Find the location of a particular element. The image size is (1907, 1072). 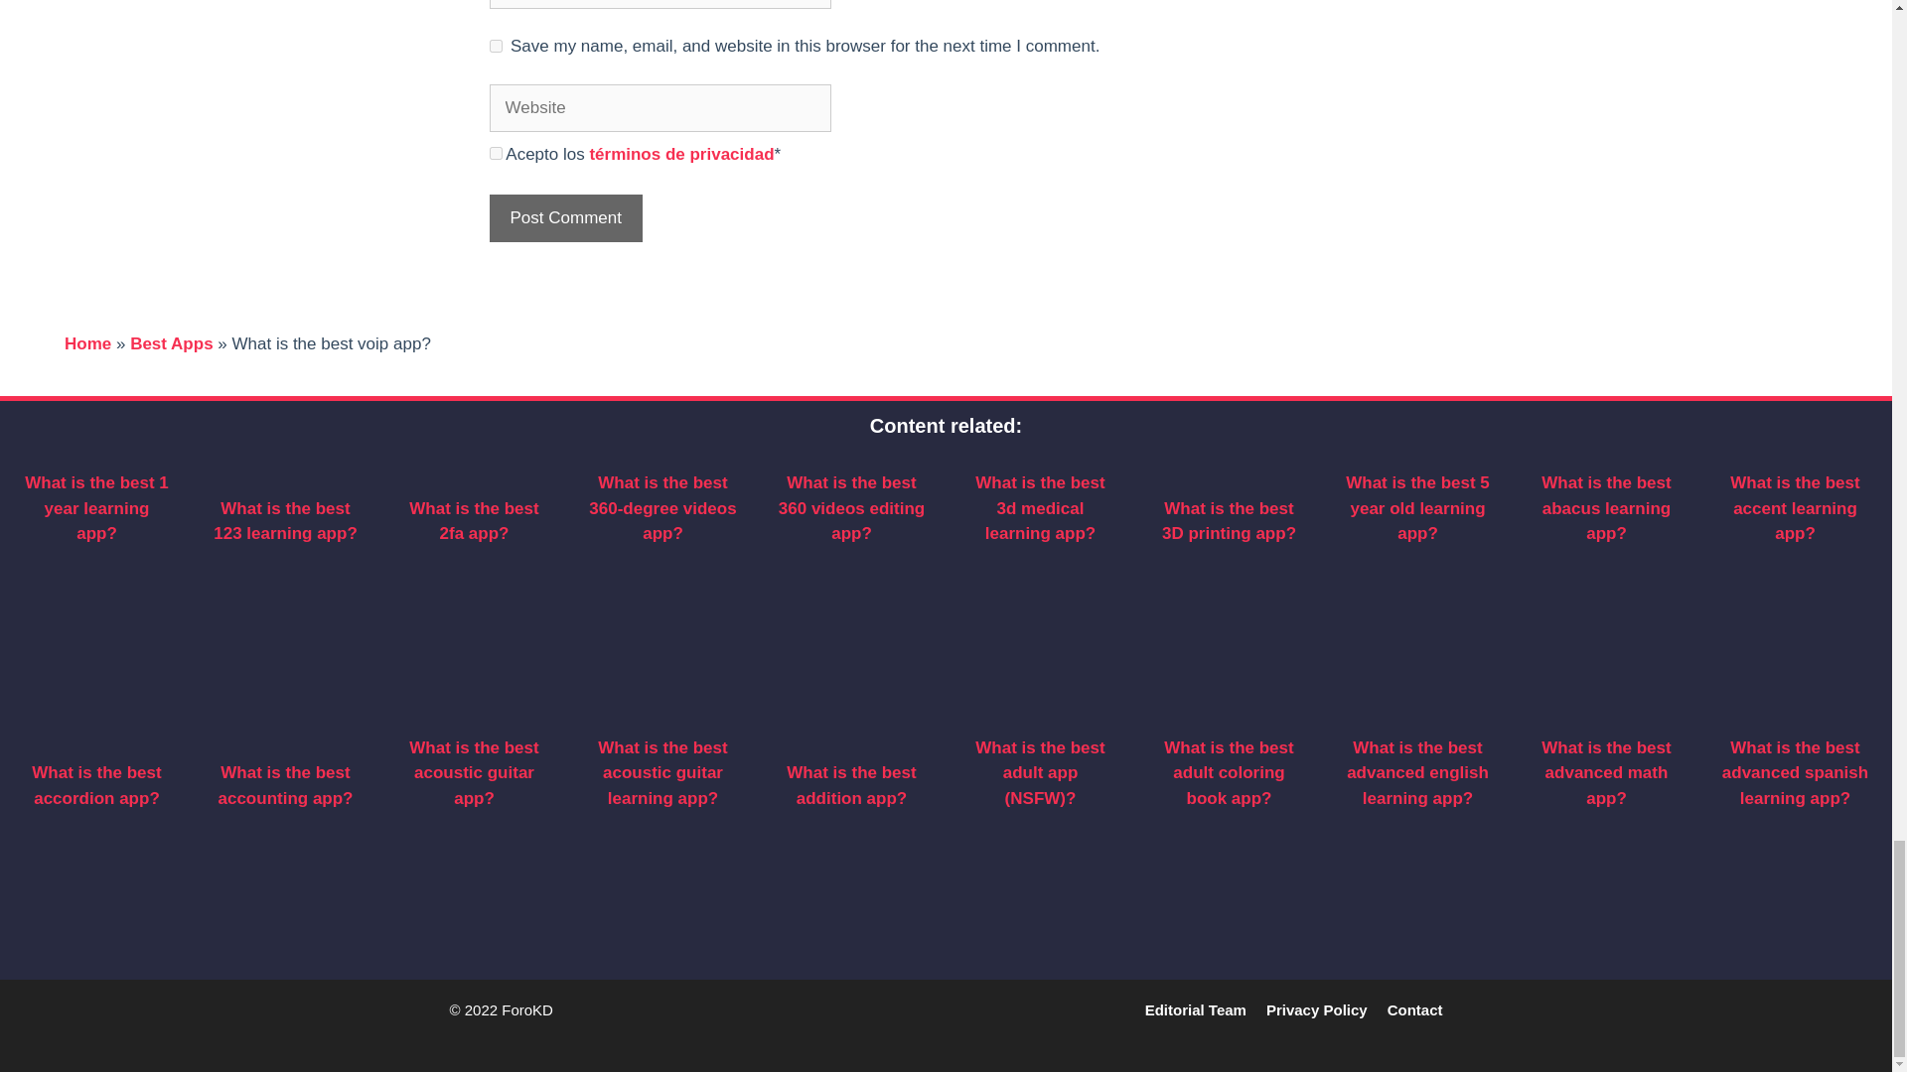

Home is located at coordinates (87, 343).